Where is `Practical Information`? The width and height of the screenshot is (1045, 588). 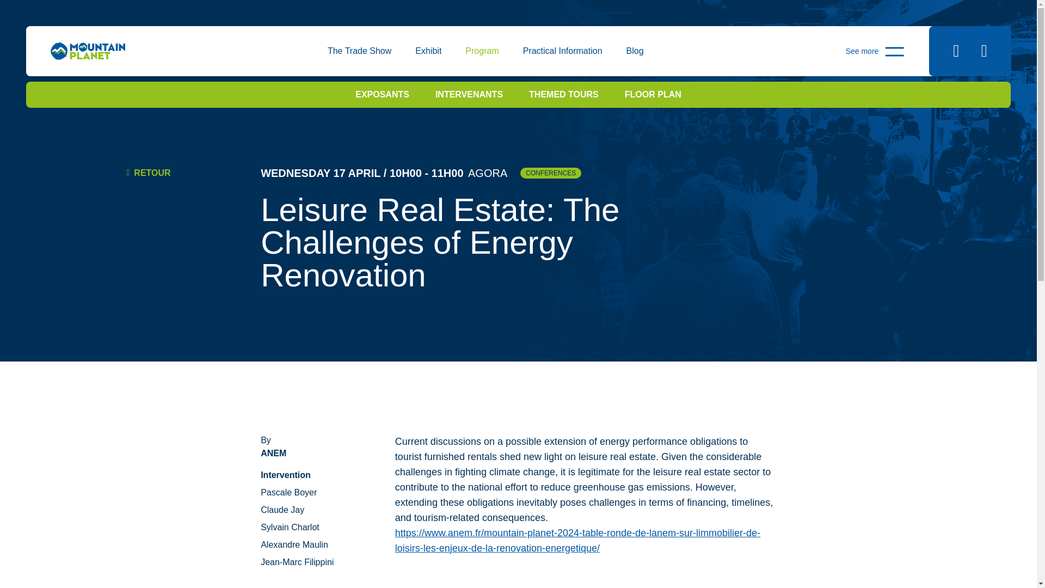 Practical Information is located at coordinates (563, 51).